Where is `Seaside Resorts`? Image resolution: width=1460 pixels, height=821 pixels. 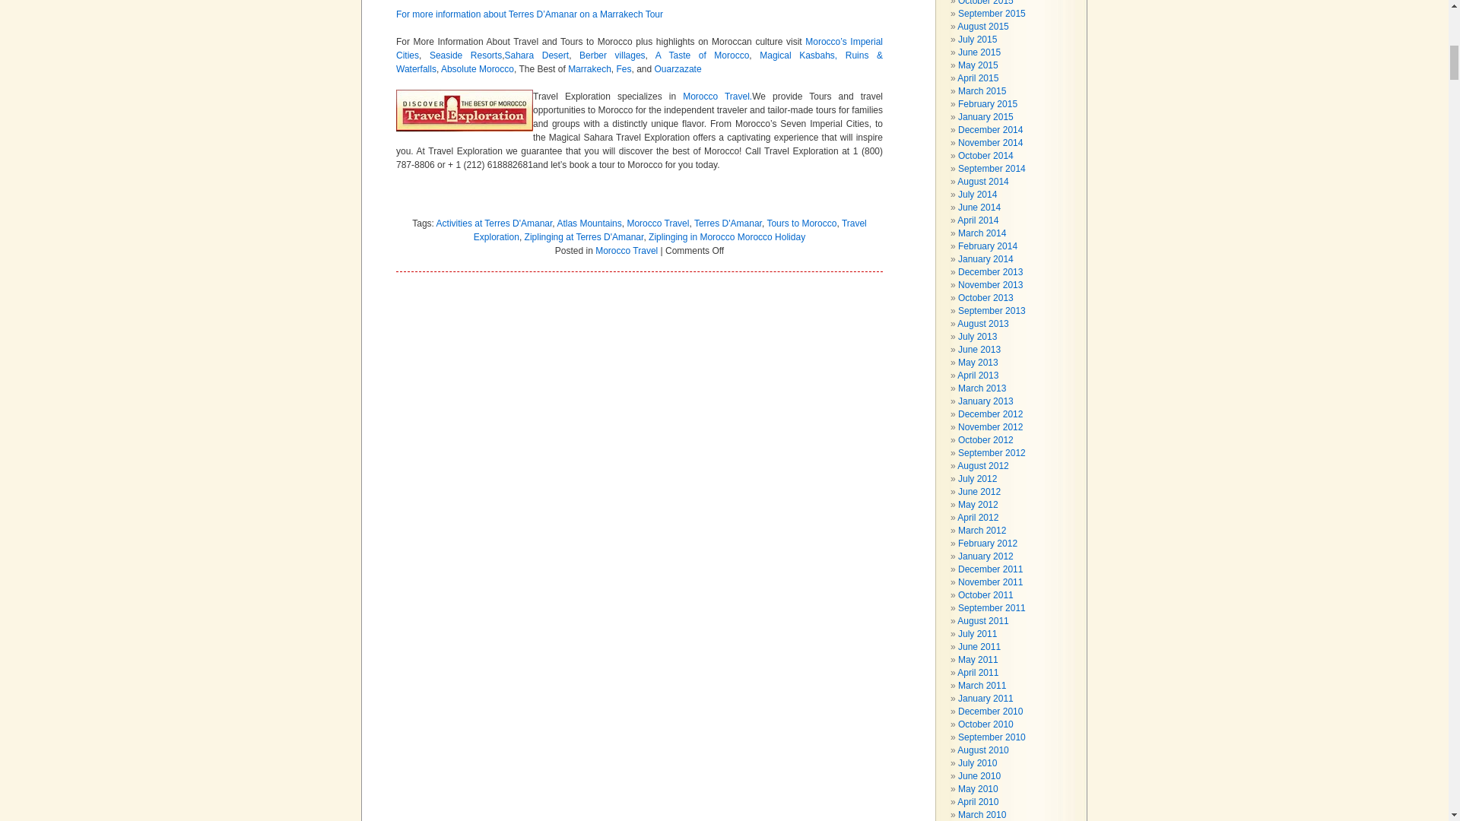 Seaside Resorts is located at coordinates (465, 55).